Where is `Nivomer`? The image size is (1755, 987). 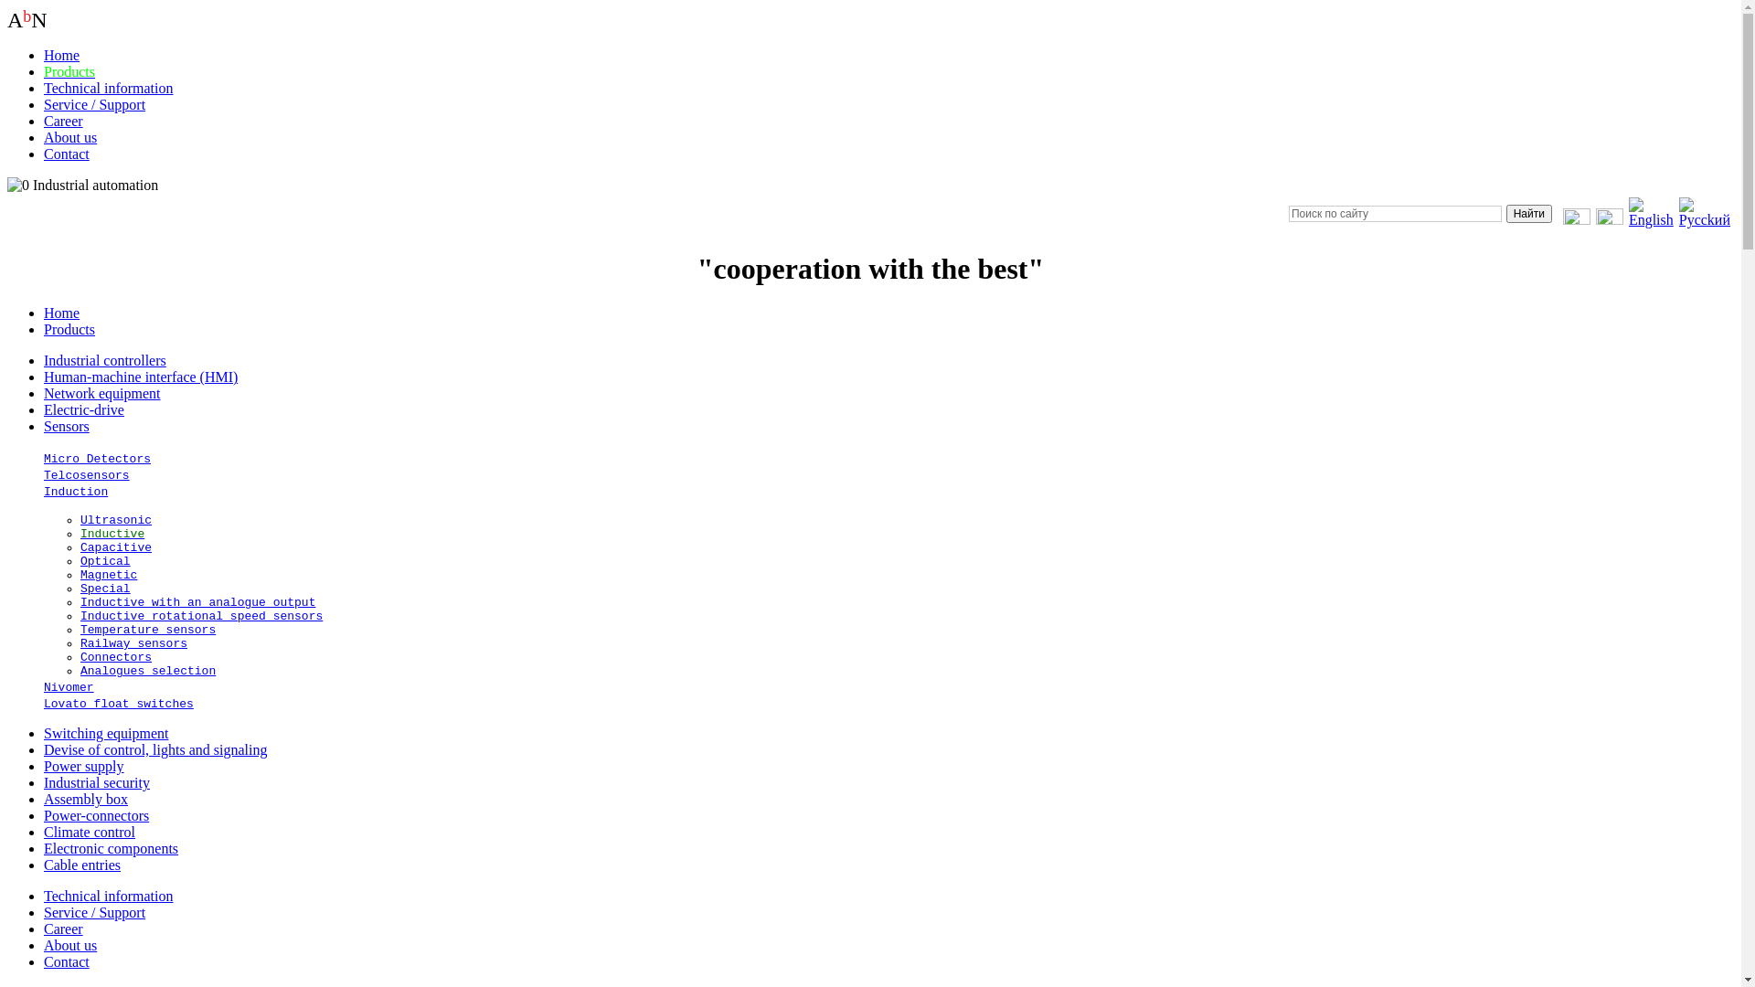
Nivomer is located at coordinates (69, 687).